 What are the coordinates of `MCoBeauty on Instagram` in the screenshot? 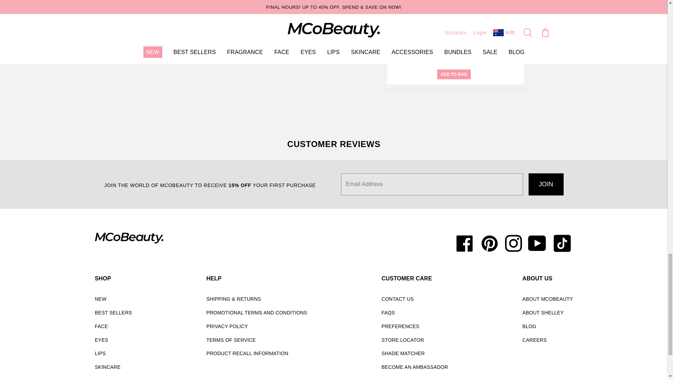 It's located at (513, 243).